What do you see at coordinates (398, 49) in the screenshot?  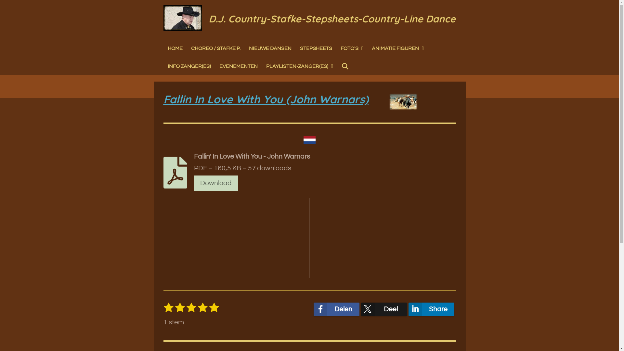 I see `ANIMATIE FIGUREN` at bounding box center [398, 49].